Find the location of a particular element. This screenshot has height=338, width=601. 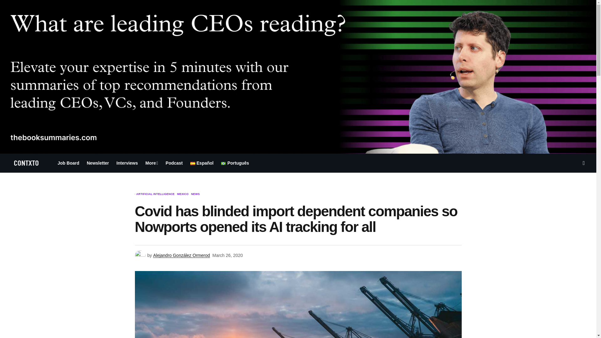

MEXICO is located at coordinates (183, 194).